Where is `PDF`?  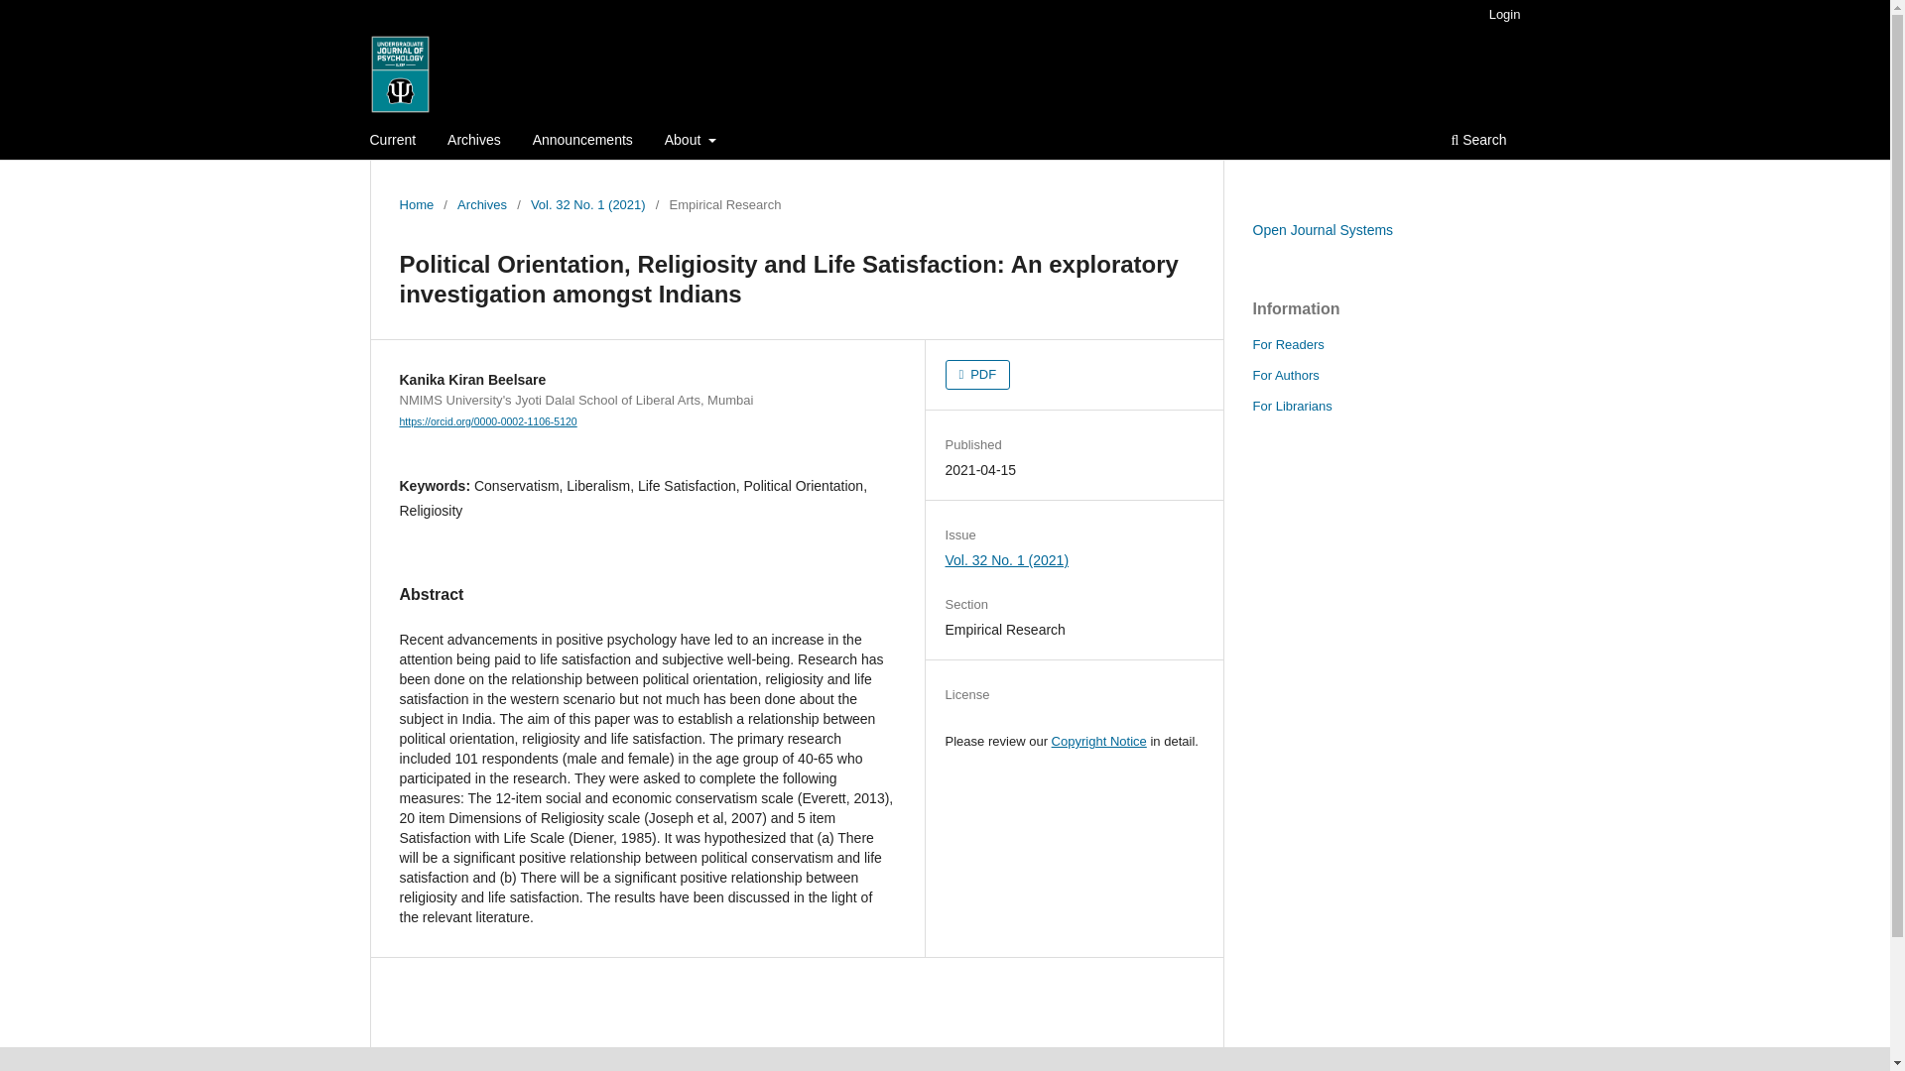 PDF is located at coordinates (978, 375).